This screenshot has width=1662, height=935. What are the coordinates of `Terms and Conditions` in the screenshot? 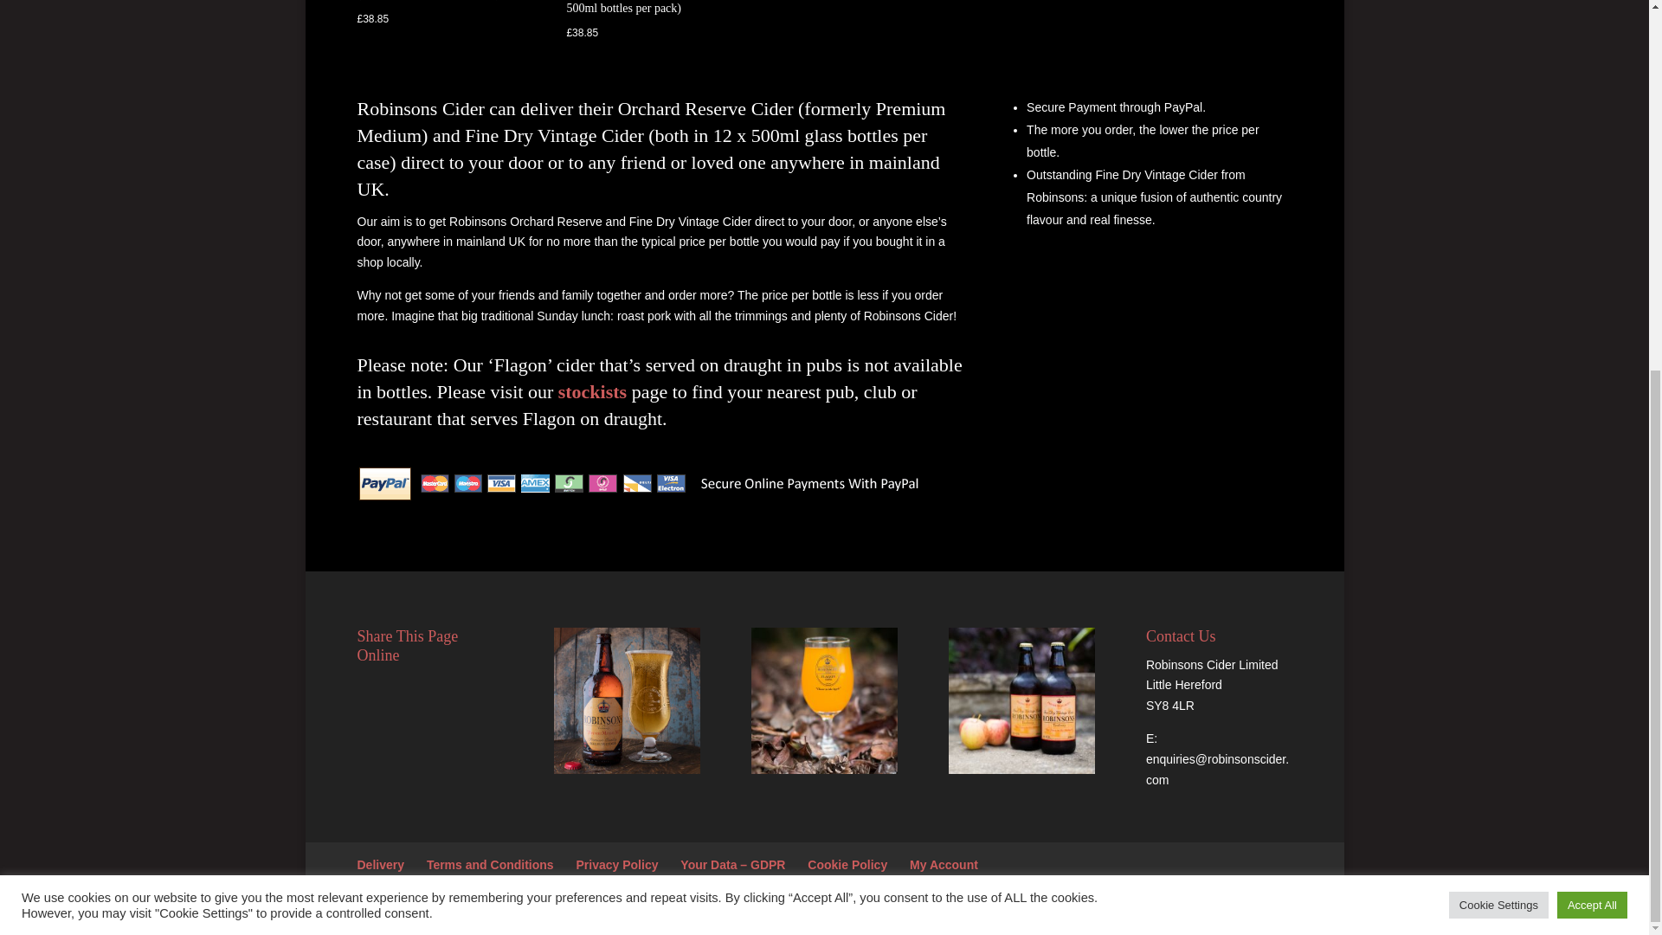 It's located at (490, 864).